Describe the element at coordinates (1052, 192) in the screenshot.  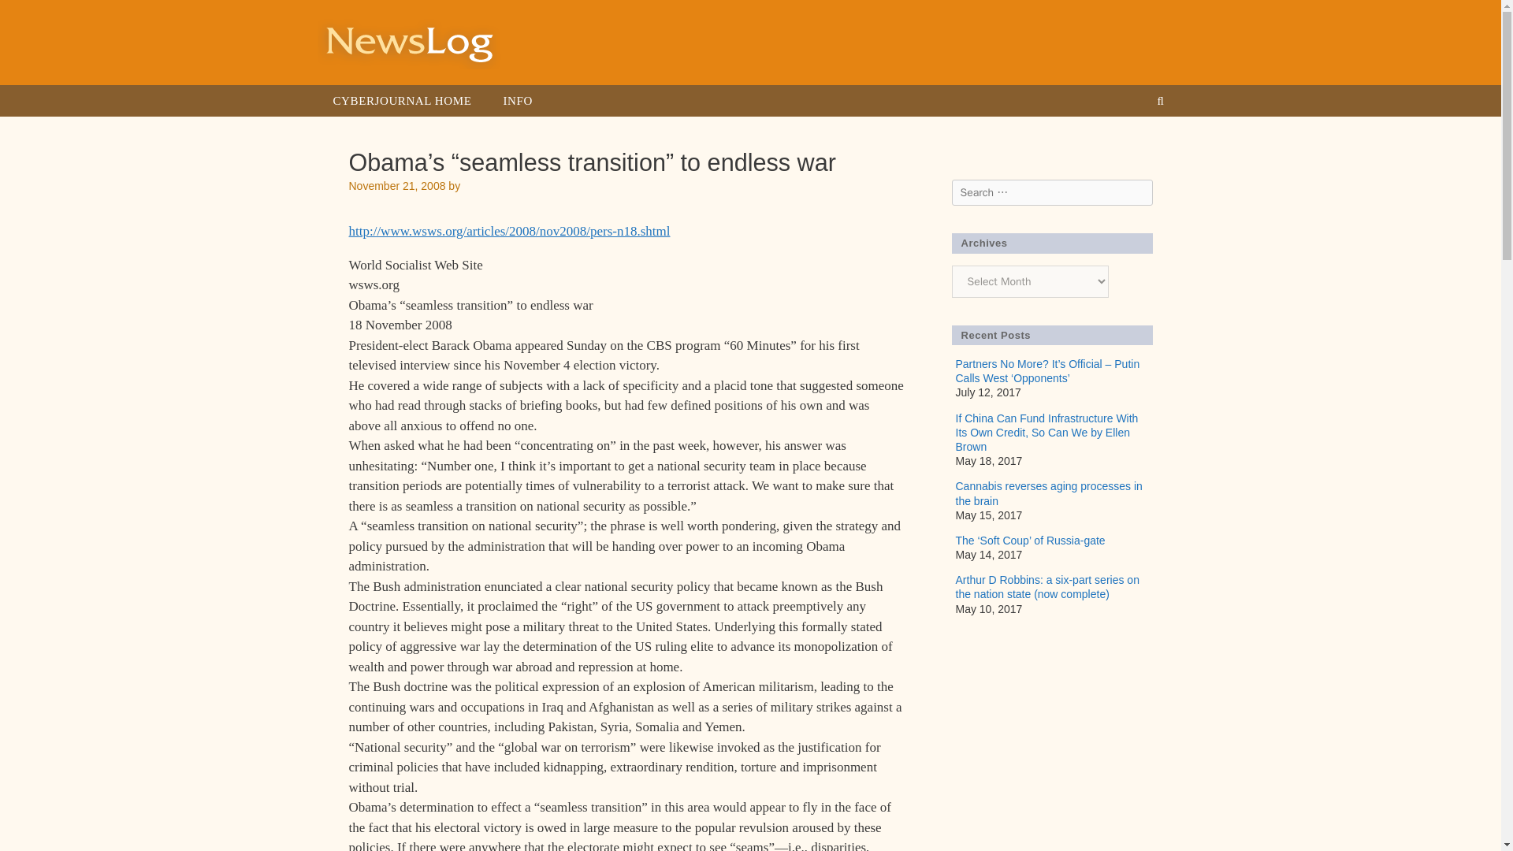
I see `Search for:` at that location.